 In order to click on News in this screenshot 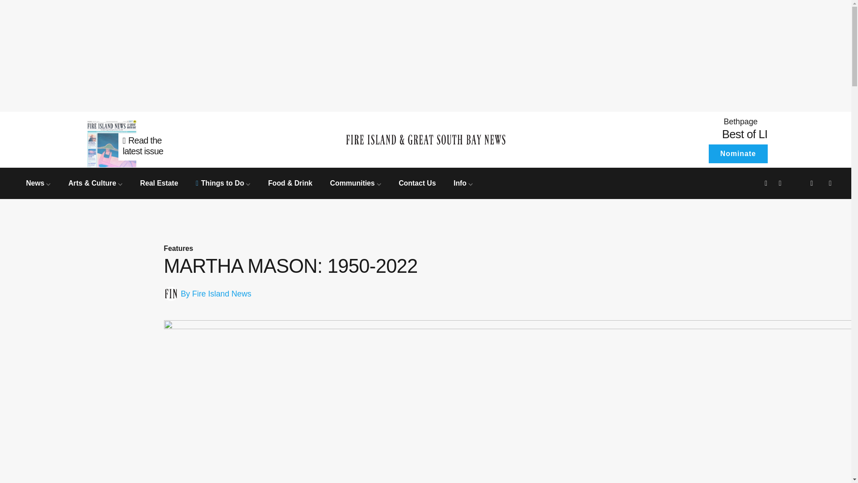, I will do `click(38, 182)`.